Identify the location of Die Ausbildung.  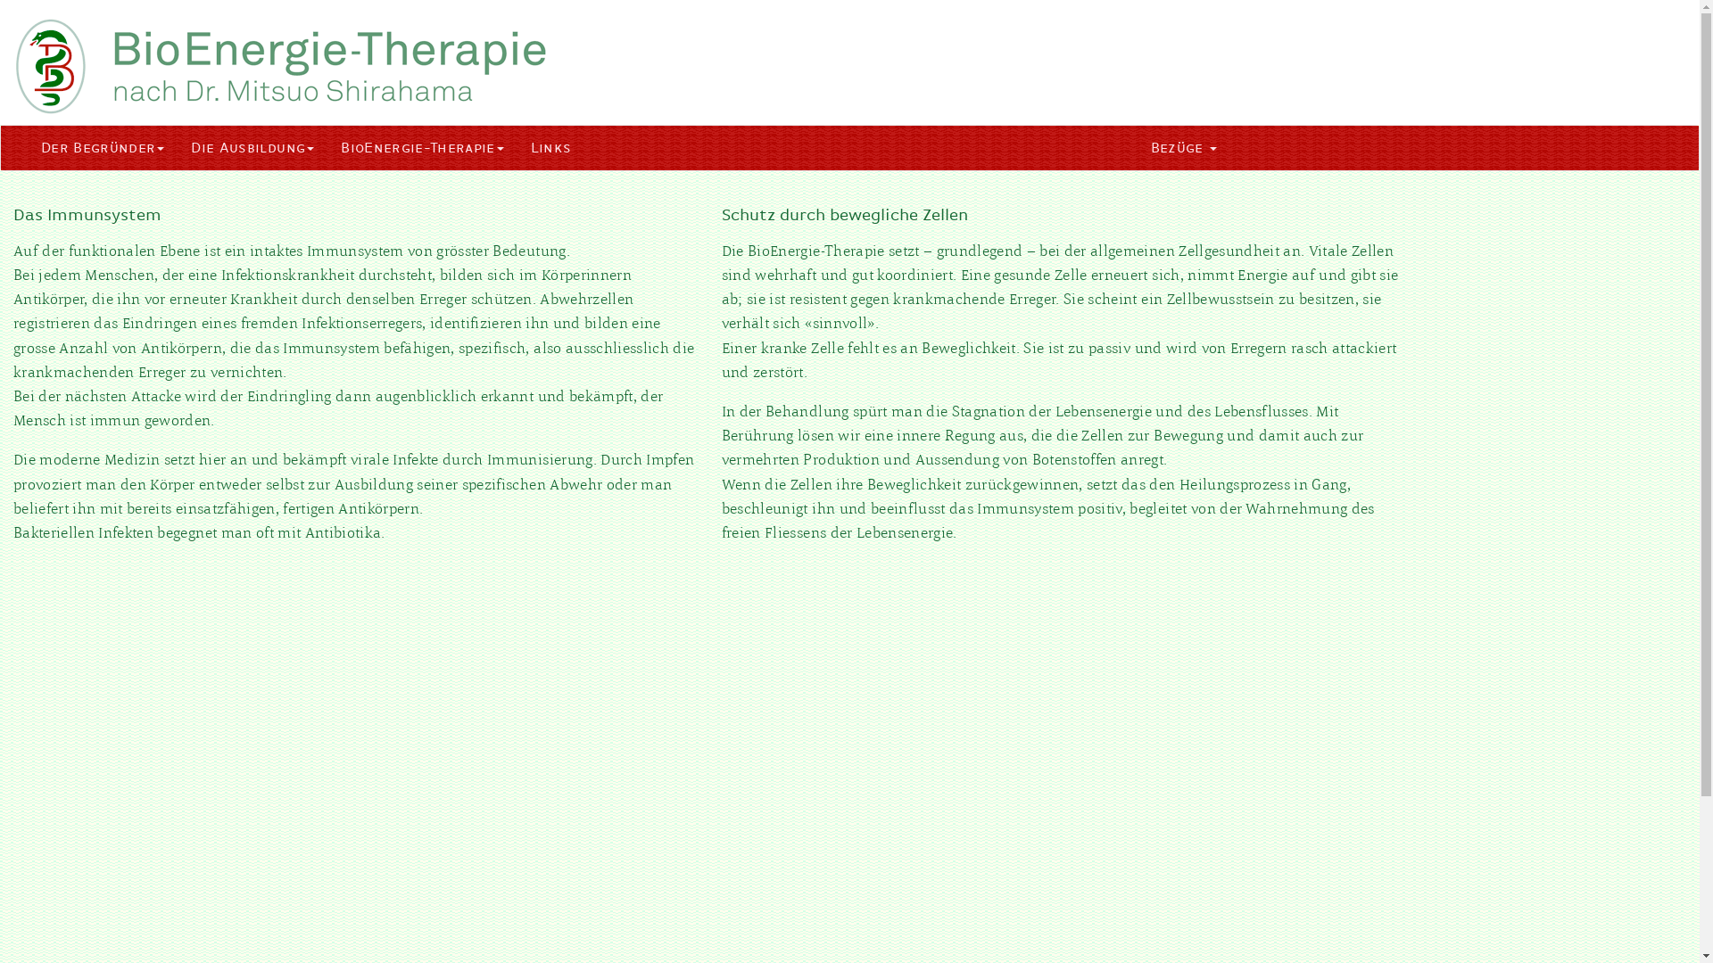
(252, 148).